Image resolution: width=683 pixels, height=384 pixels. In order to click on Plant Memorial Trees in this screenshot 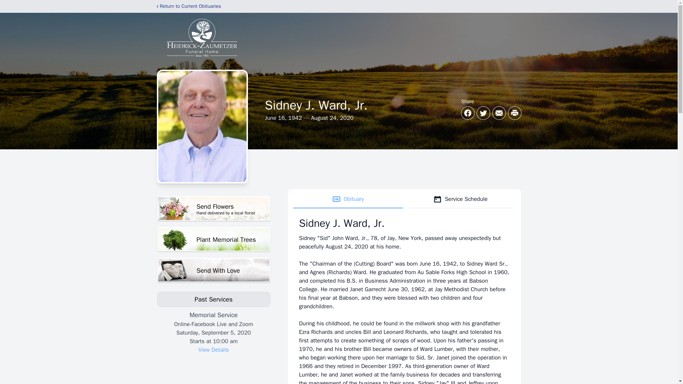, I will do `click(213, 240)`.